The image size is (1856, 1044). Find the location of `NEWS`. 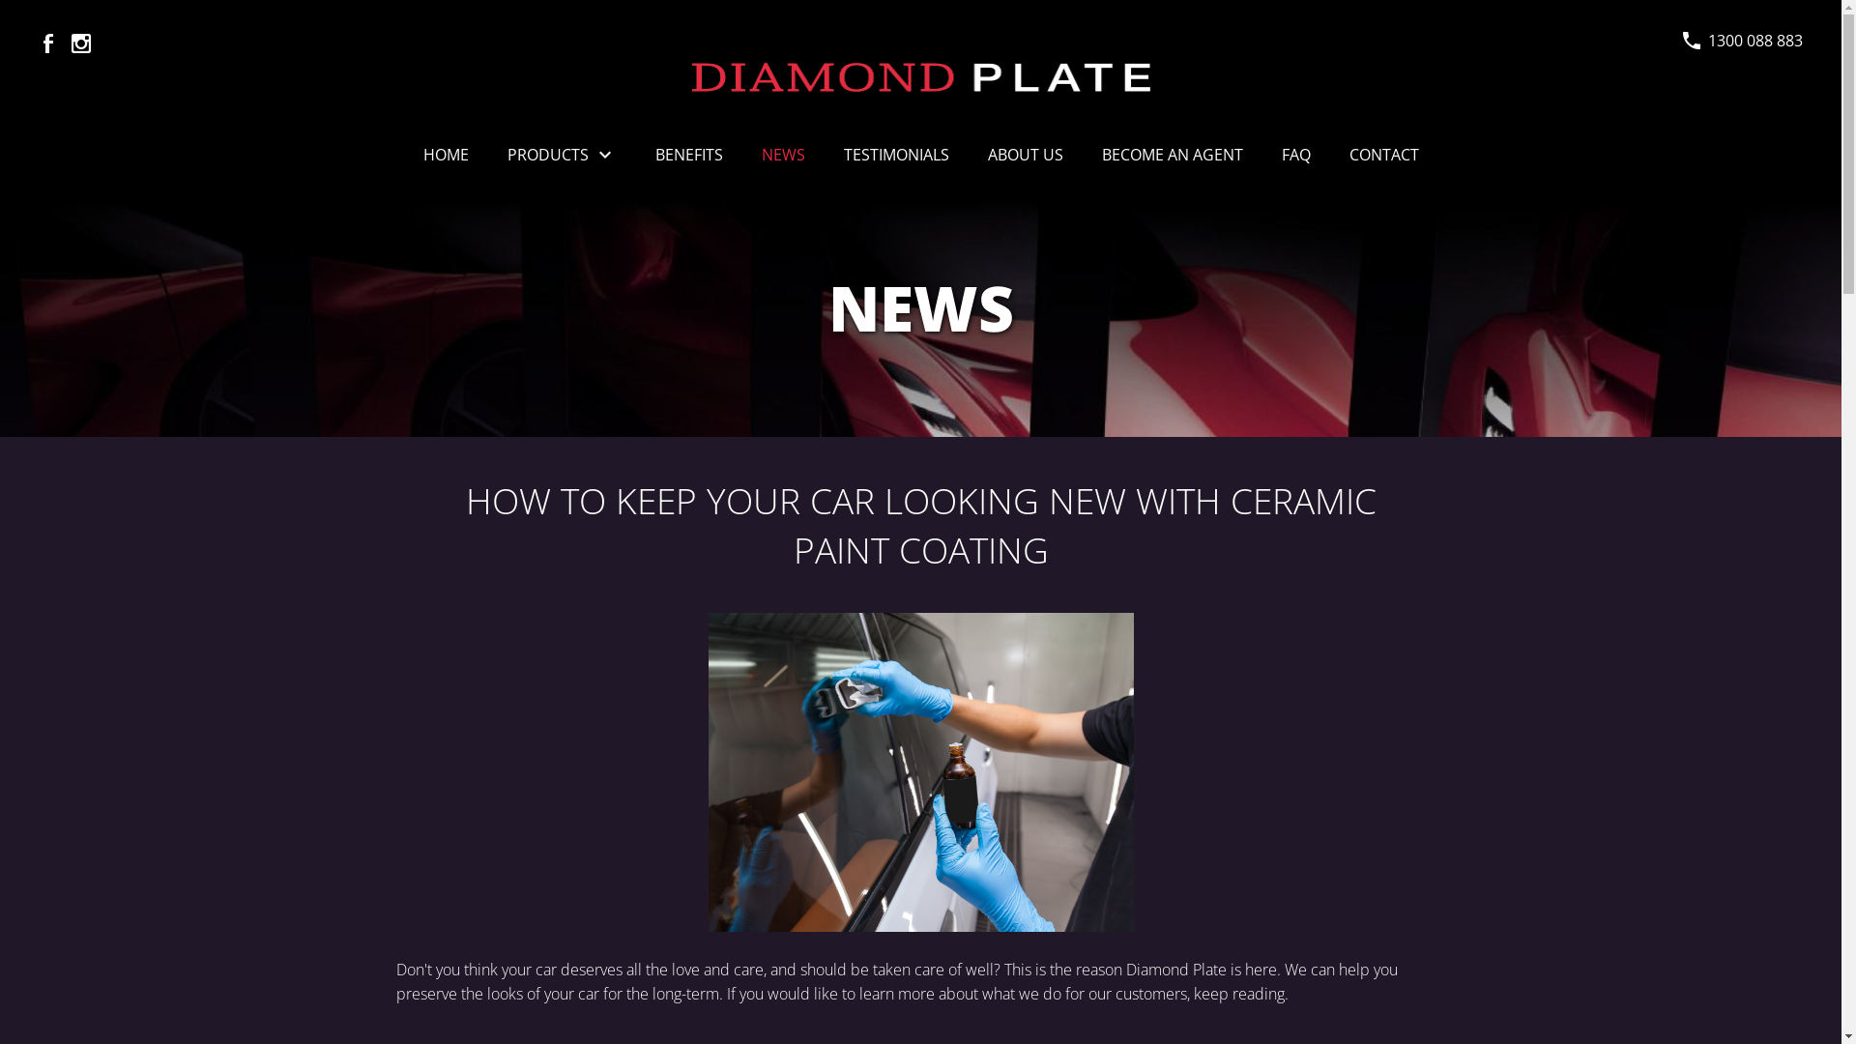

NEWS is located at coordinates (783, 155).